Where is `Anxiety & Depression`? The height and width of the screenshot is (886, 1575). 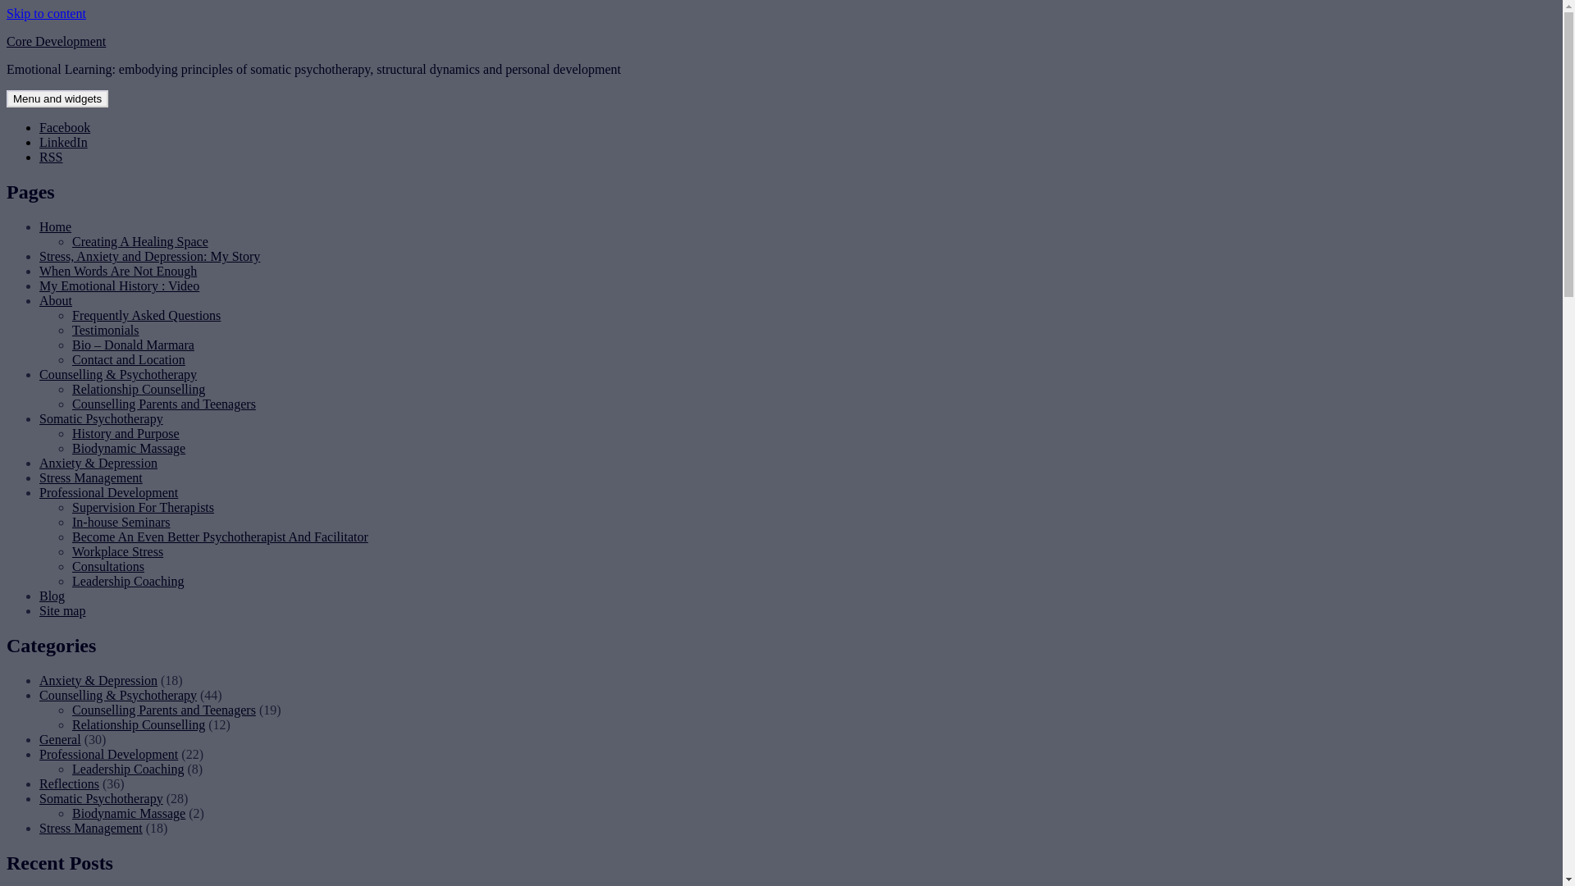 Anxiety & Depression is located at coordinates (98, 681).